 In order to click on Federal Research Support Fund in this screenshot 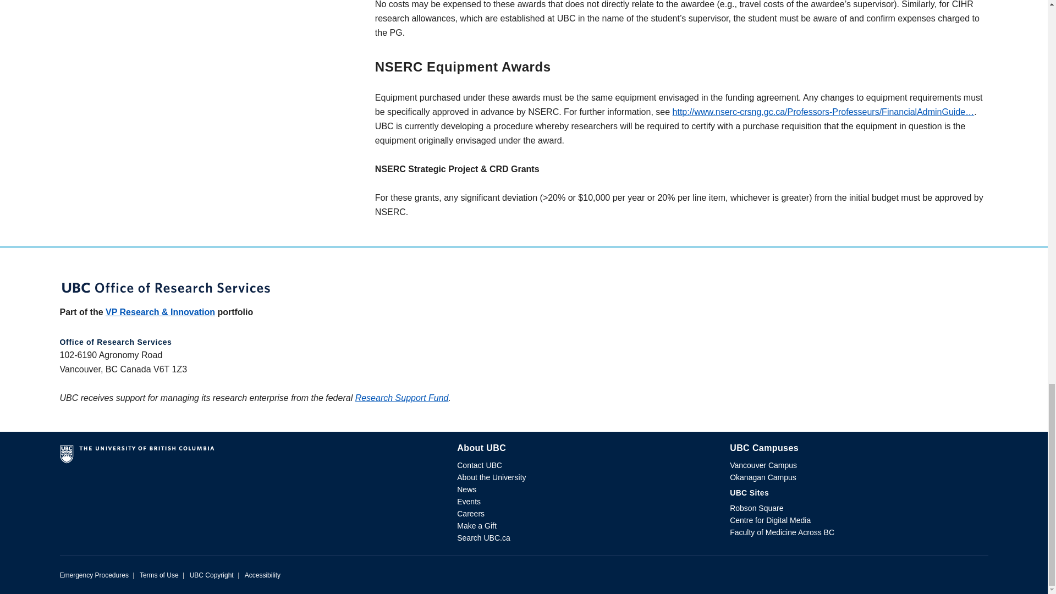, I will do `click(402, 398)`.